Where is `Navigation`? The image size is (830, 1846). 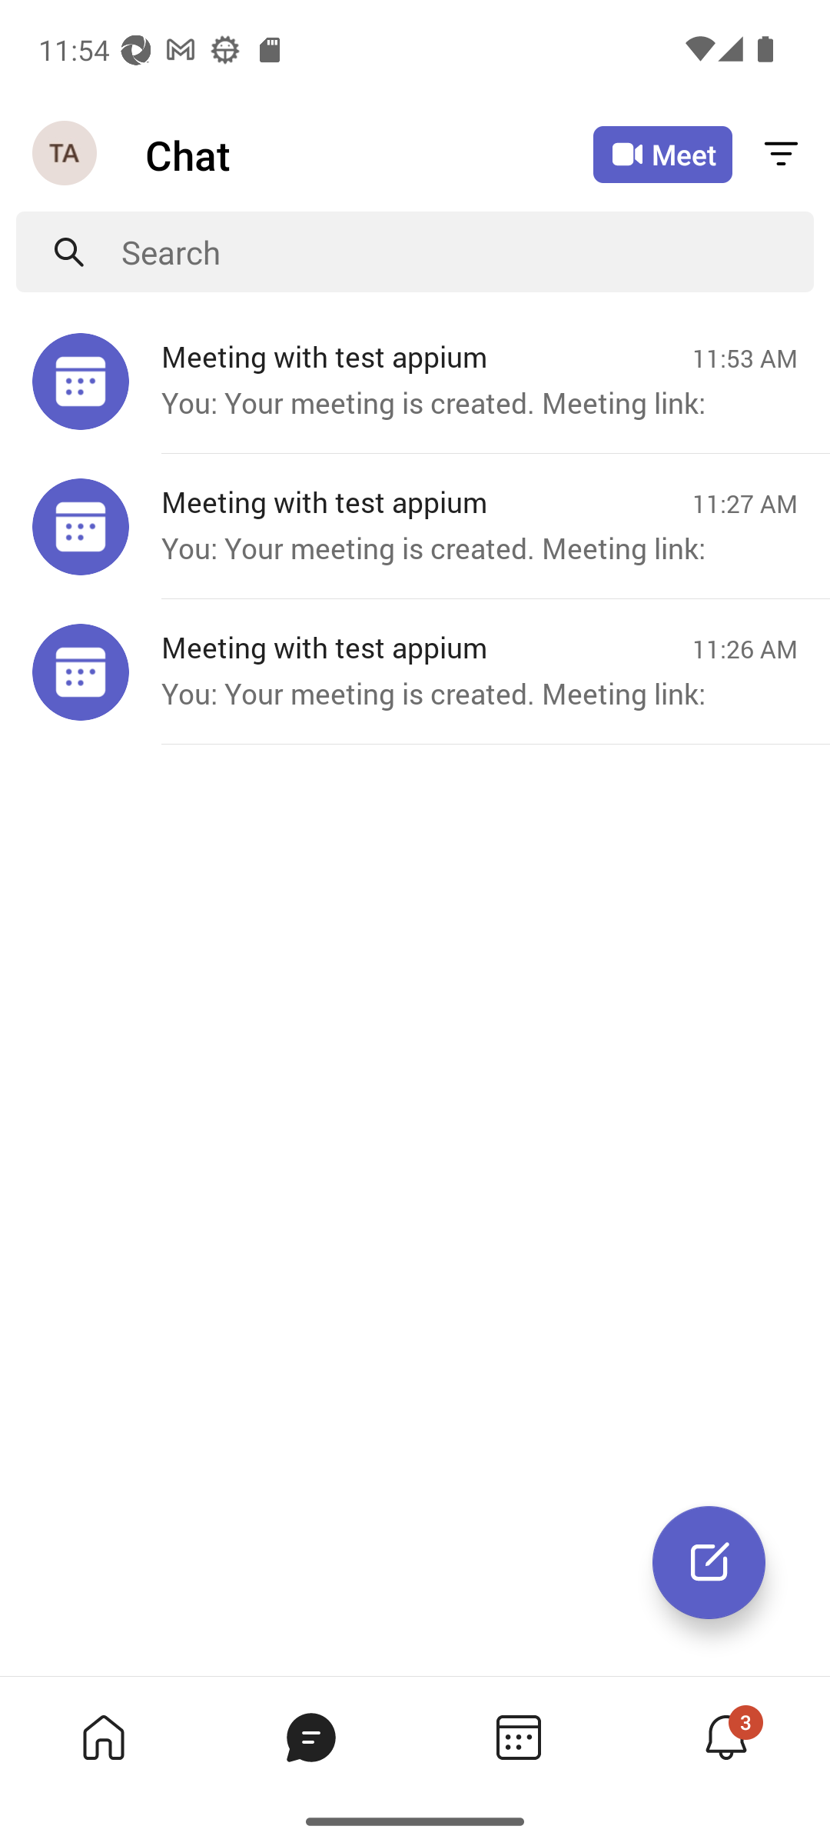 Navigation is located at coordinates (66, 154).